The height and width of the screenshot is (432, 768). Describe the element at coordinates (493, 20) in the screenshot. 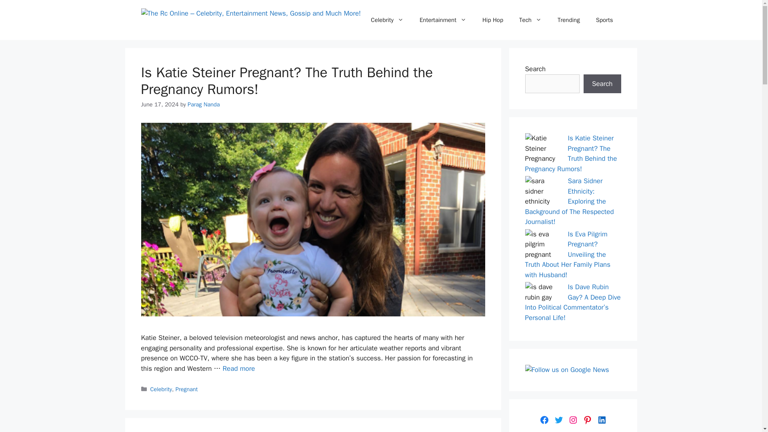

I see `Hip Hop` at that location.